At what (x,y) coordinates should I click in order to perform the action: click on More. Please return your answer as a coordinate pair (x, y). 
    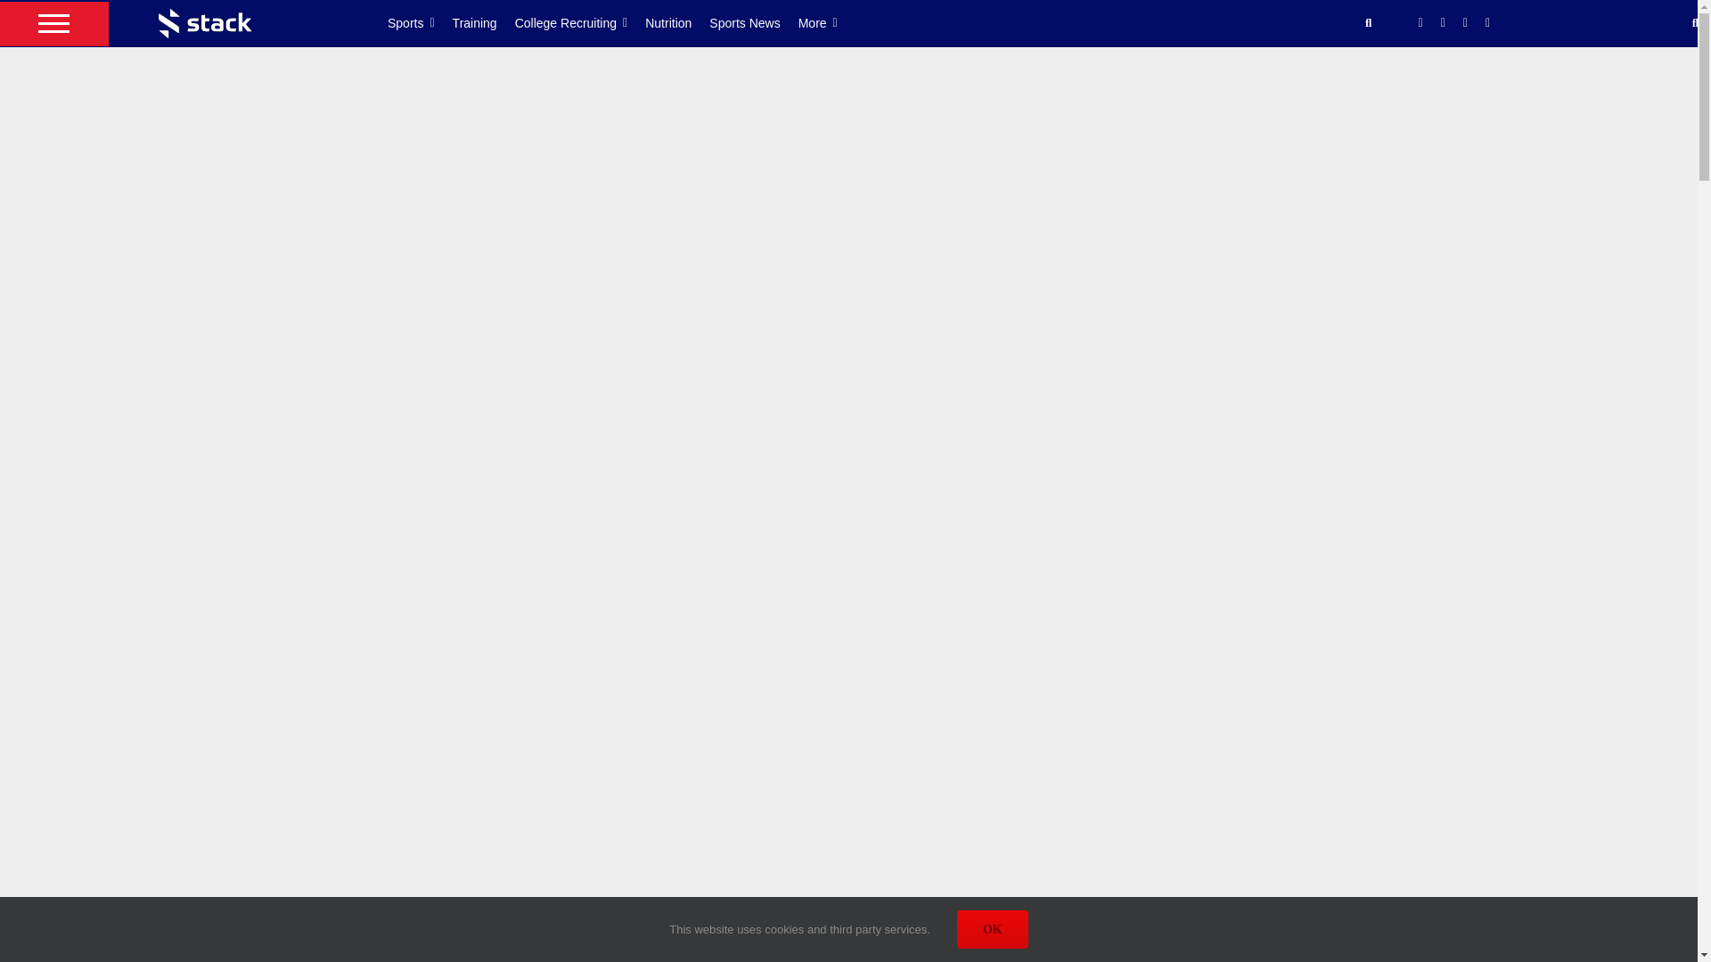
    Looking at the image, I should click on (827, 23).